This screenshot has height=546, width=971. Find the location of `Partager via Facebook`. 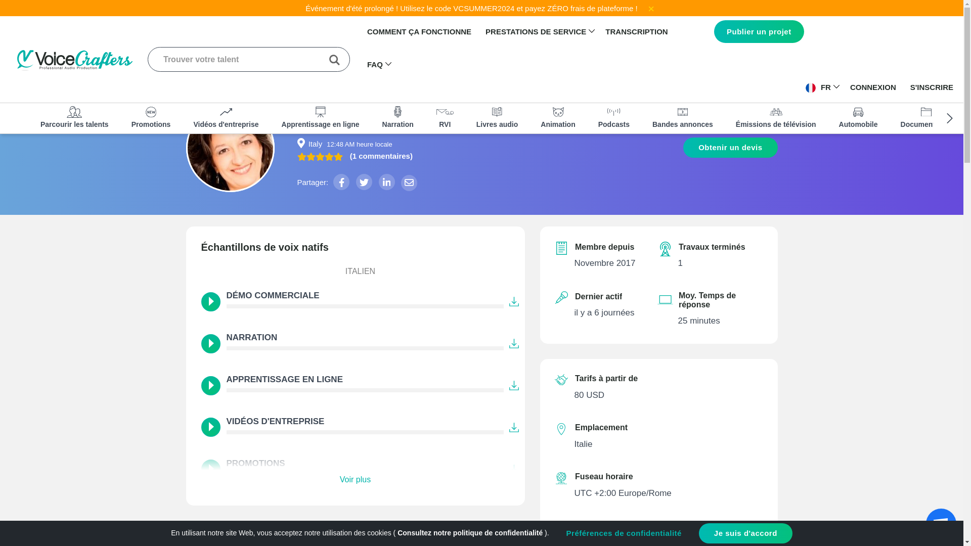

Partager via Facebook is located at coordinates (341, 182).